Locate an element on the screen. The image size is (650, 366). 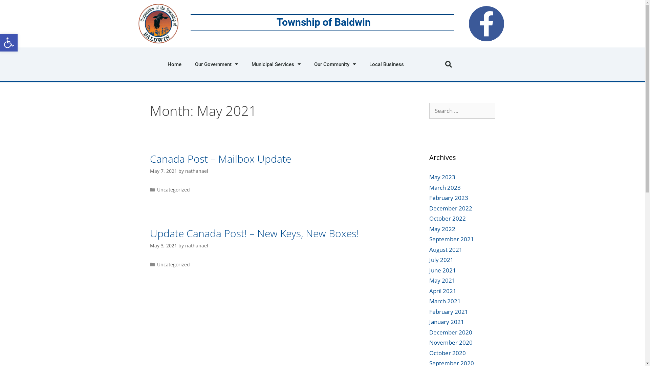
Our Government is located at coordinates (217, 64).